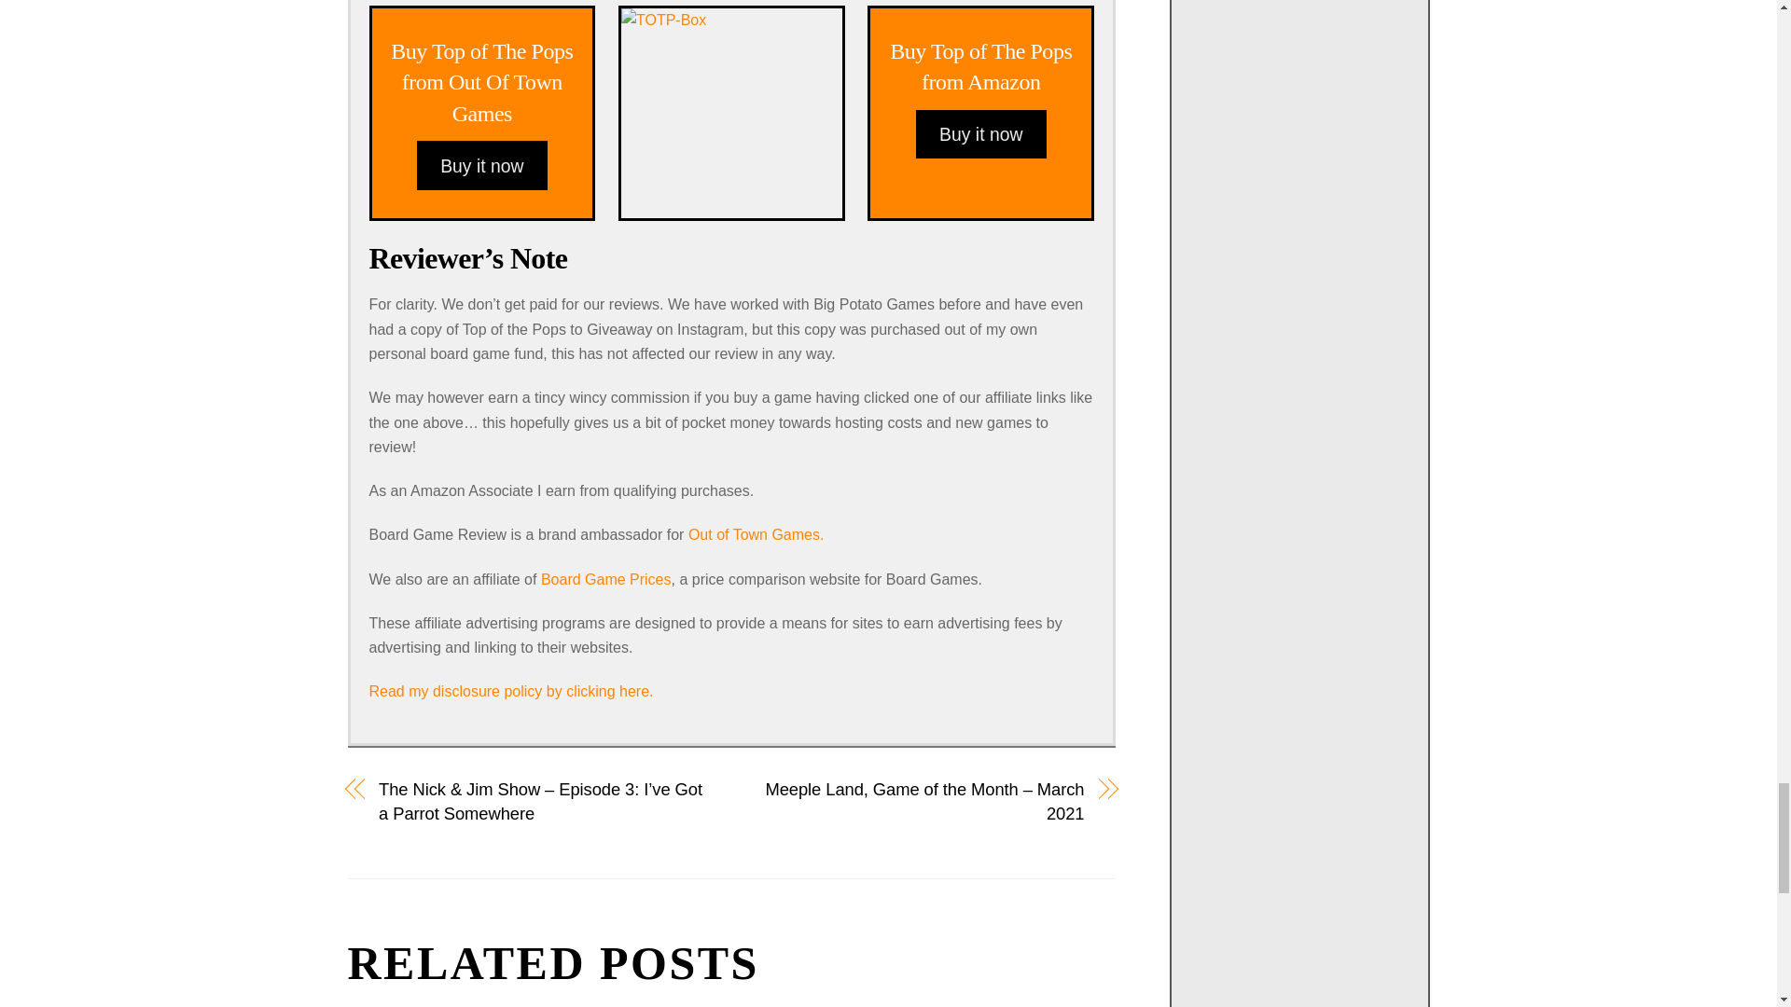 This screenshot has width=1791, height=1007. Describe the element at coordinates (731, 108) in the screenshot. I see `TOTP-Box` at that location.